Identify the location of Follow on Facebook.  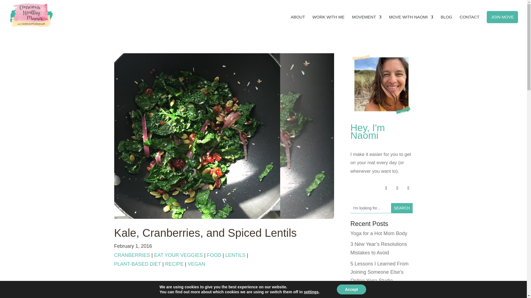
(397, 188).